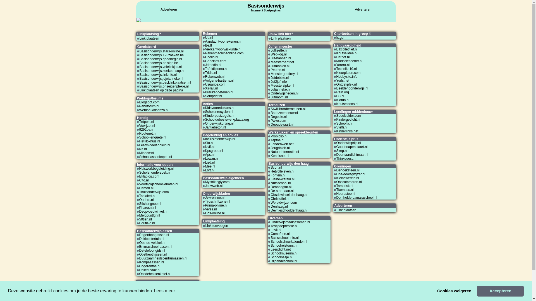 The width and height of the screenshot is (536, 301). I want to click on Kleurplaten.com, so click(348, 73).